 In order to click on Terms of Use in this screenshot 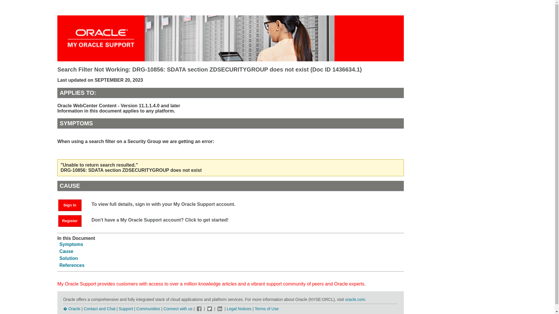, I will do `click(267, 309)`.